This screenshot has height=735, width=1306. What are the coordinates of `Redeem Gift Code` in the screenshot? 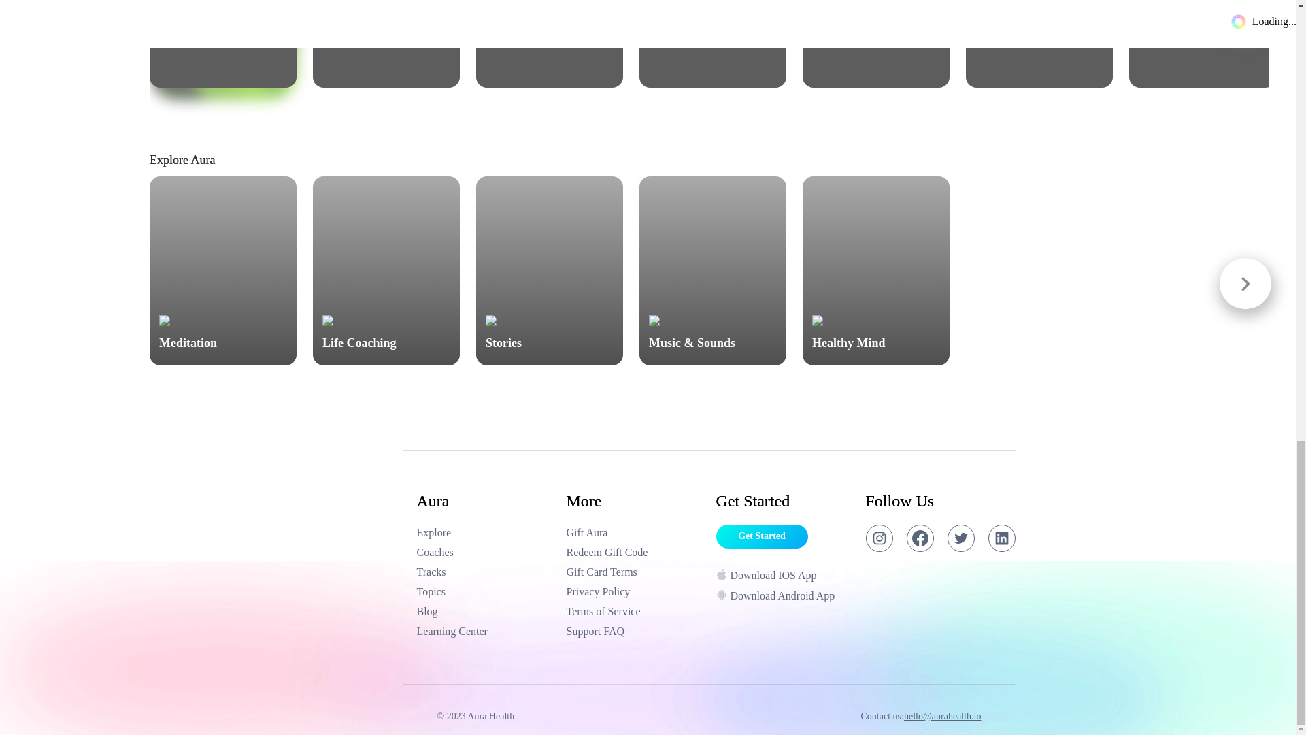 It's located at (634, 553).